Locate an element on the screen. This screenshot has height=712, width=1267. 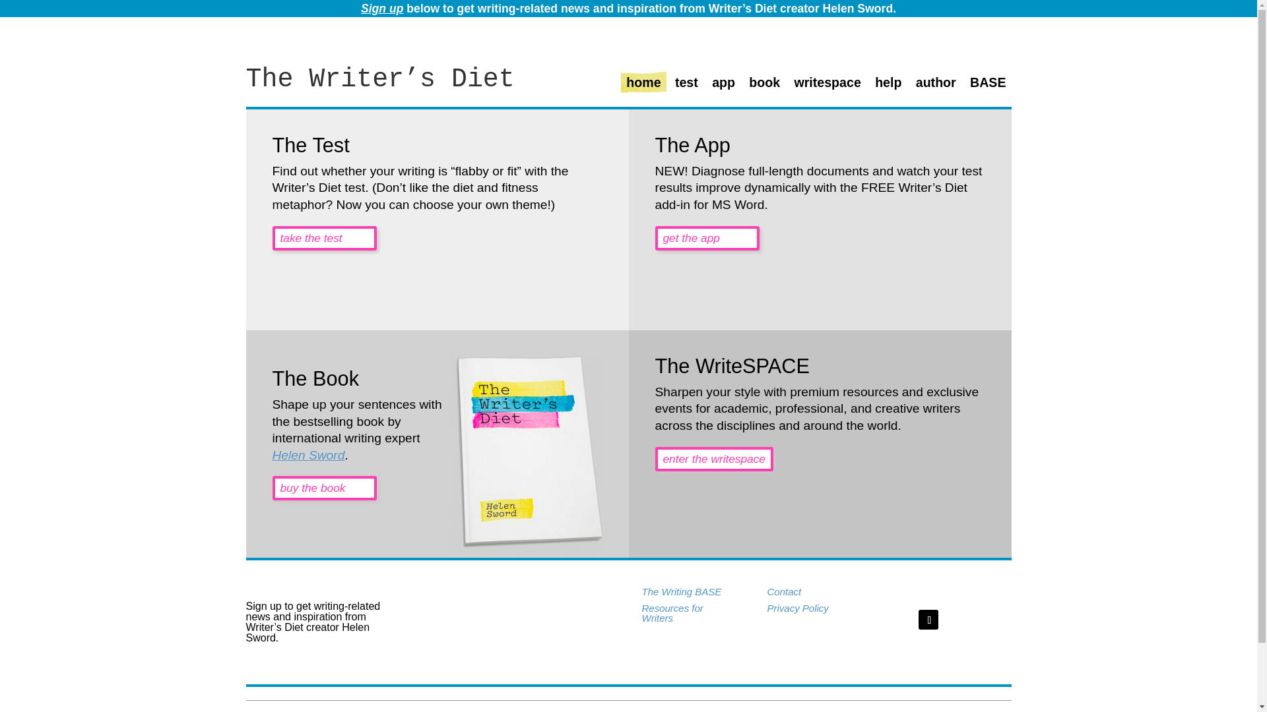
enter the writespace is located at coordinates (714, 459).